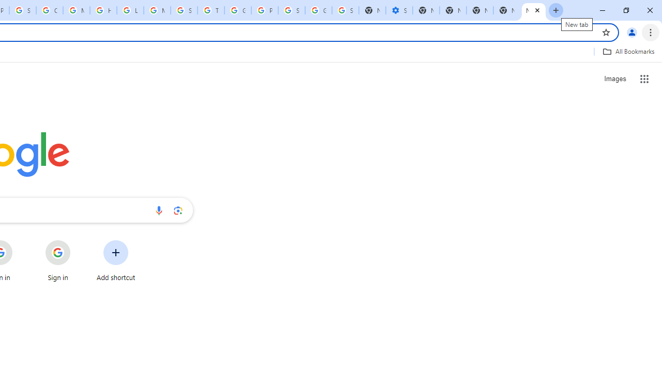  What do you see at coordinates (79, 241) in the screenshot?
I see `More actions for Sign in shortcut` at bounding box center [79, 241].